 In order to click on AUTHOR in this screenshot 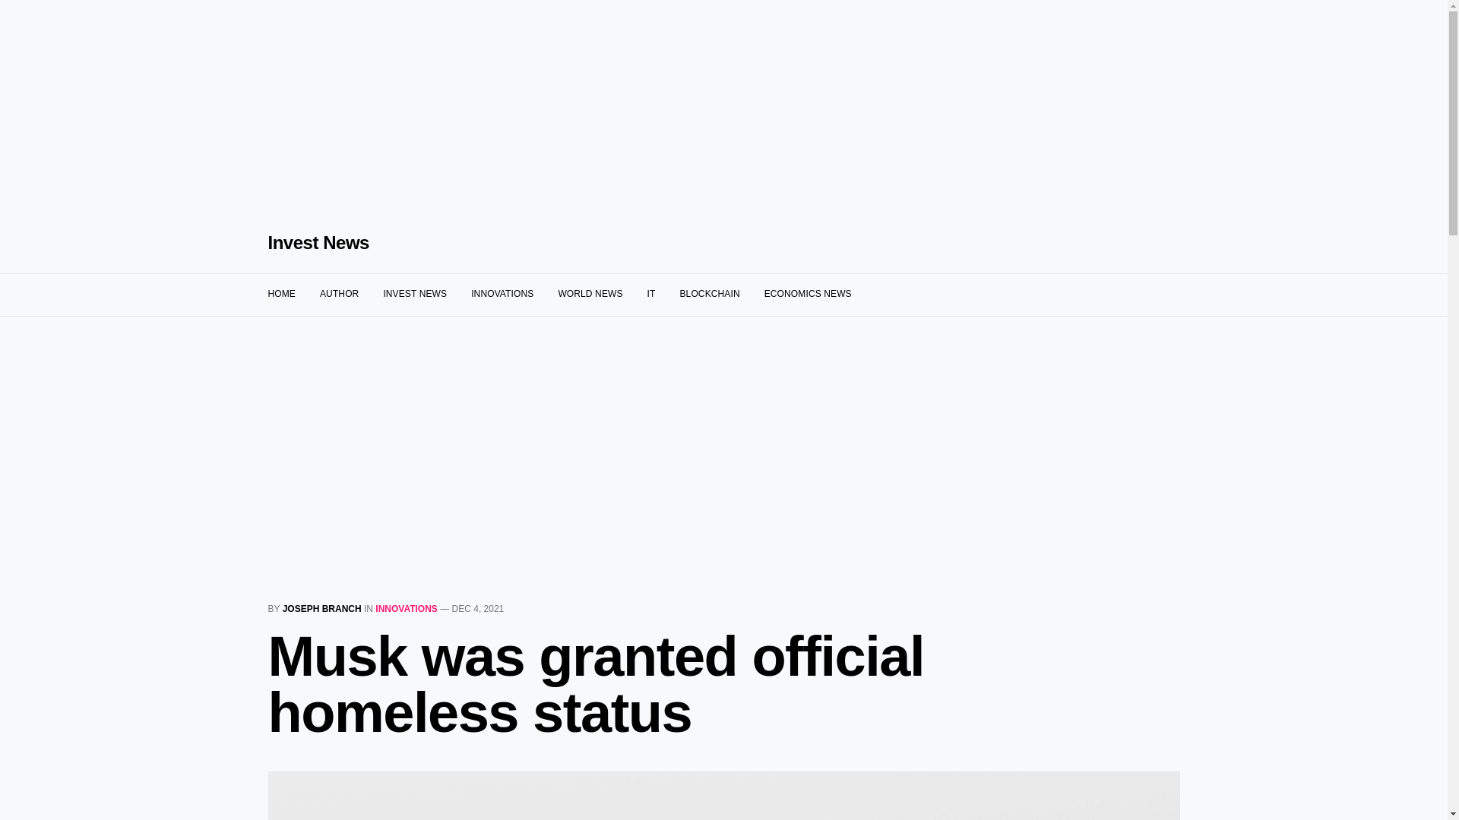, I will do `click(339, 294)`.